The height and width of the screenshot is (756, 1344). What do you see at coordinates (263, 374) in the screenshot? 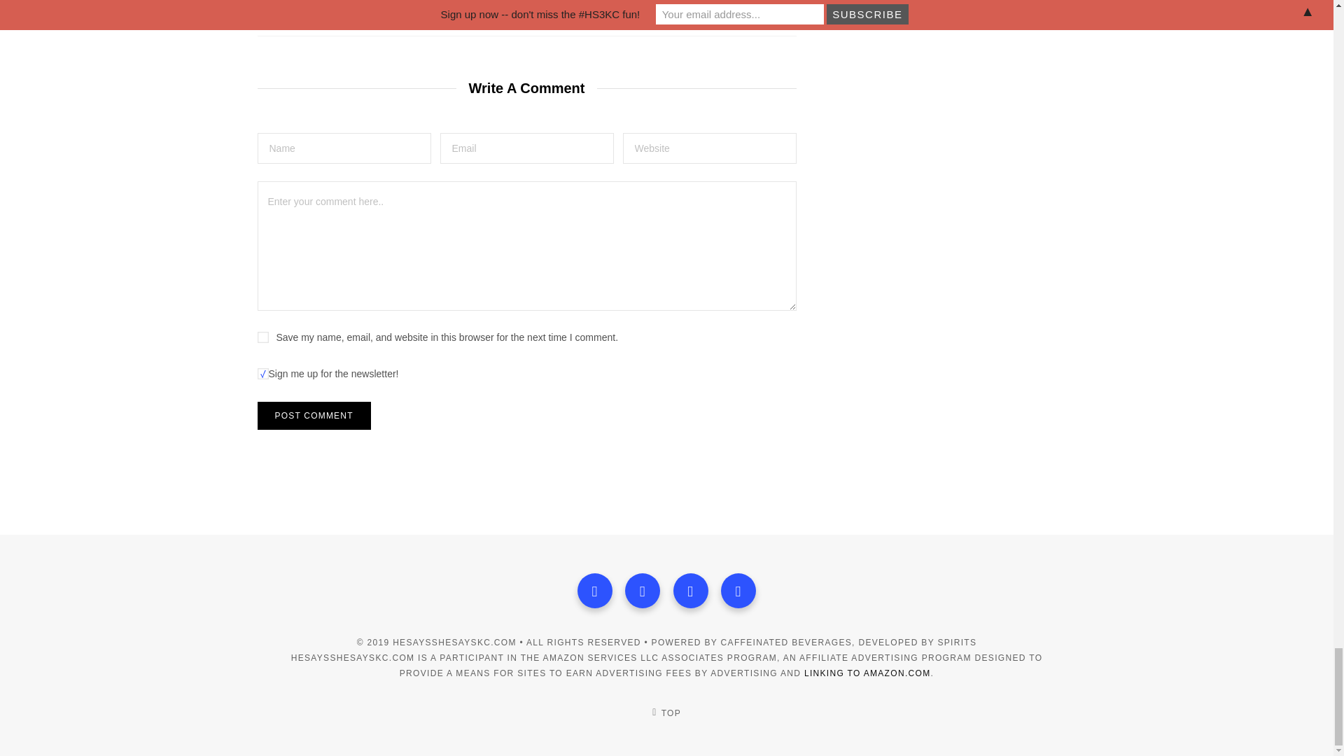
I see `1` at bounding box center [263, 374].